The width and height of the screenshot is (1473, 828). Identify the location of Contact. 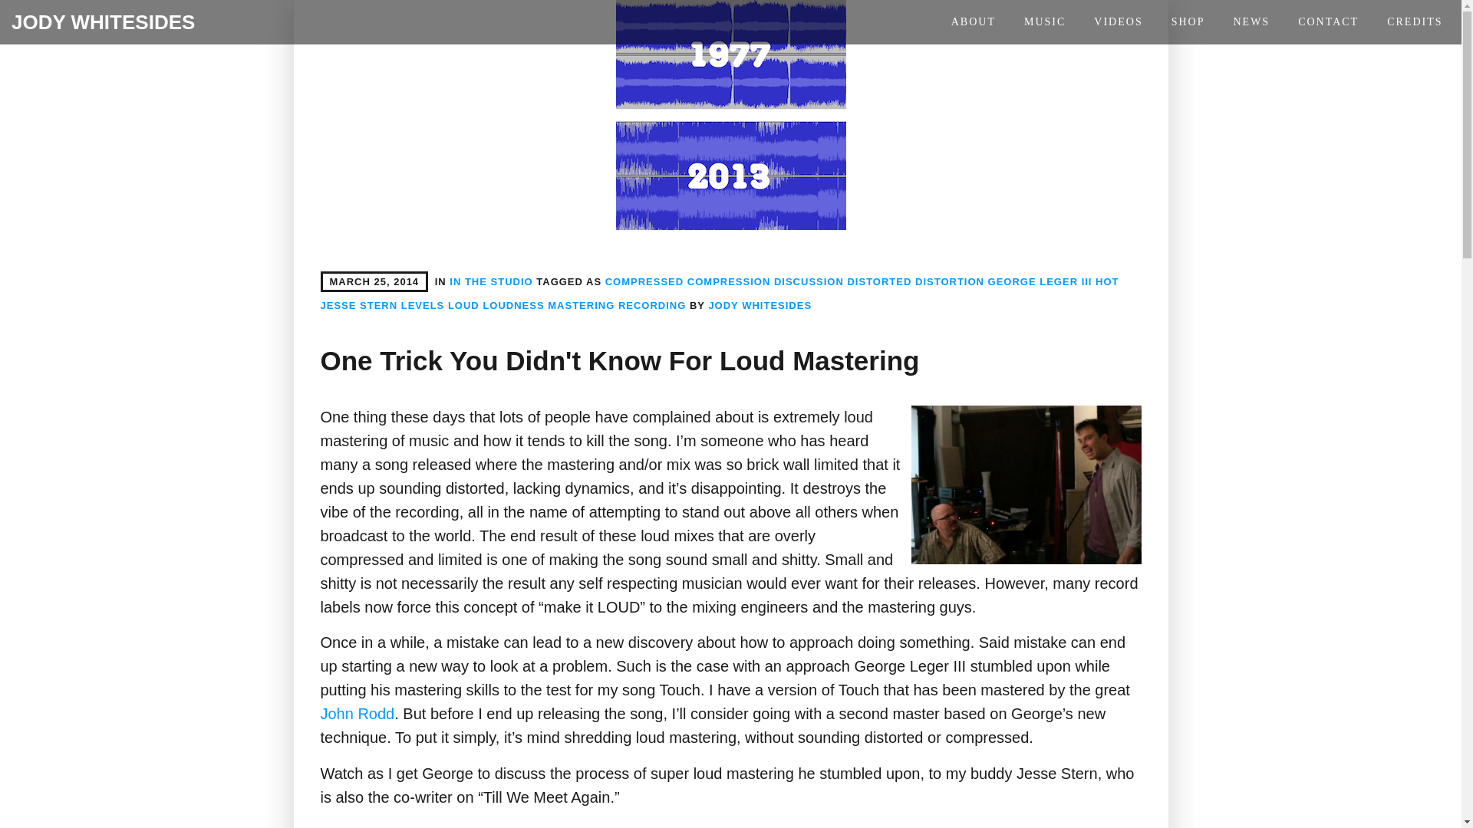
(1329, 24).